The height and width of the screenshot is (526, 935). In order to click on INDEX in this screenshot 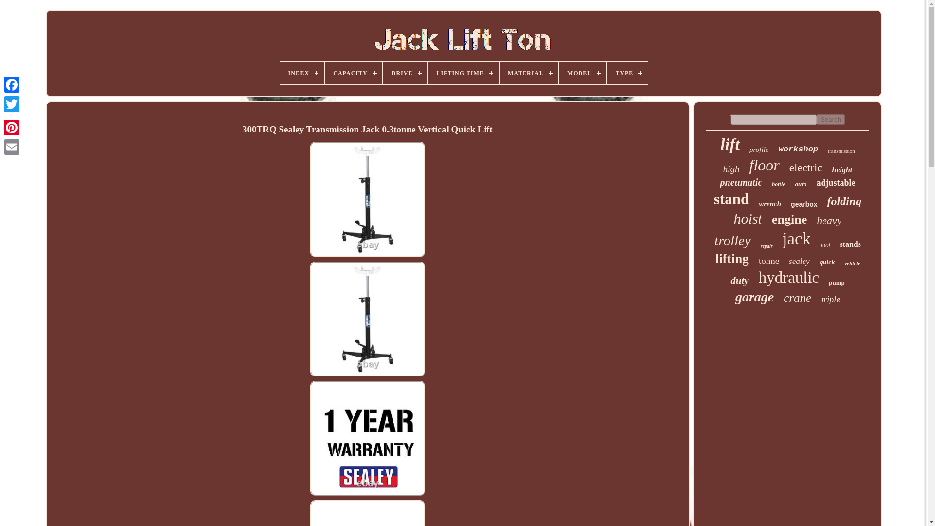, I will do `click(302, 73)`.